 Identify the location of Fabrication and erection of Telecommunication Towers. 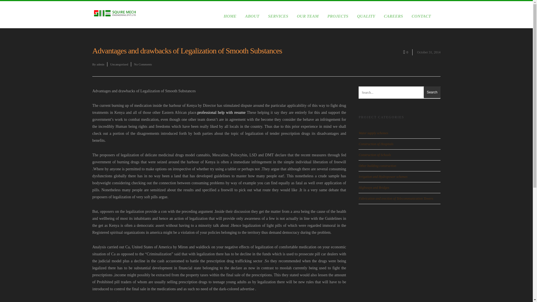
(395, 199).